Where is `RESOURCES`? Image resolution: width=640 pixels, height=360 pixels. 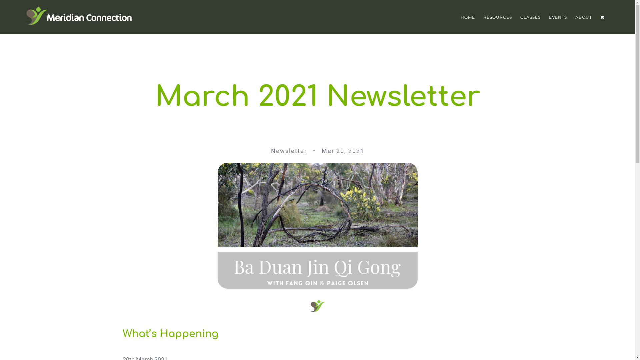 RESOURCES is located at coordinates (498, 17).